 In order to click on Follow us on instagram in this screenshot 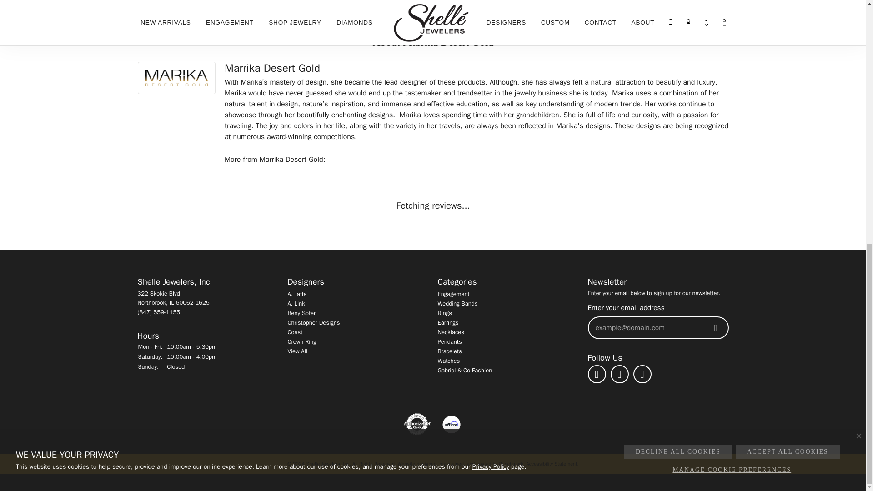, I will do `click(619, 374)`.